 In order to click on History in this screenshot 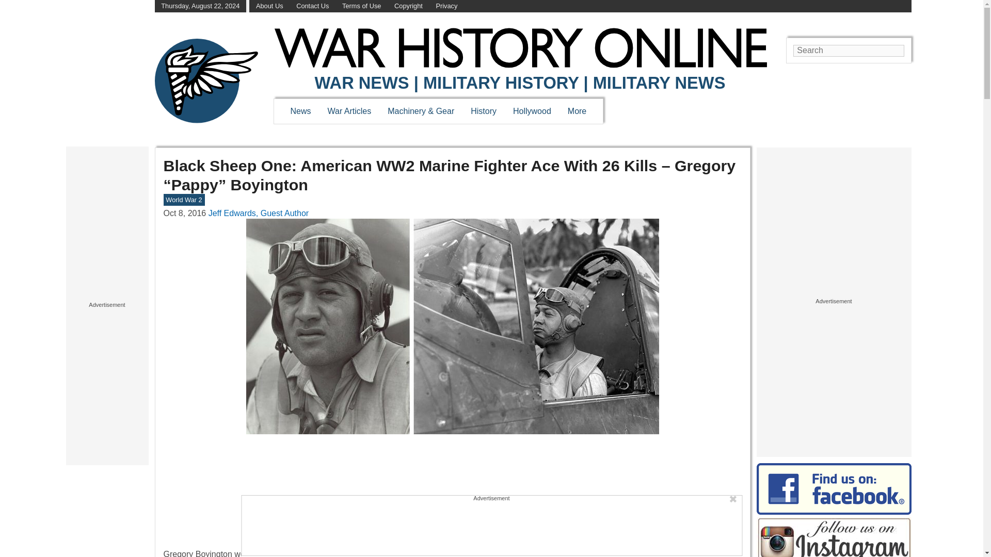, I will do `click(483, 111)`.